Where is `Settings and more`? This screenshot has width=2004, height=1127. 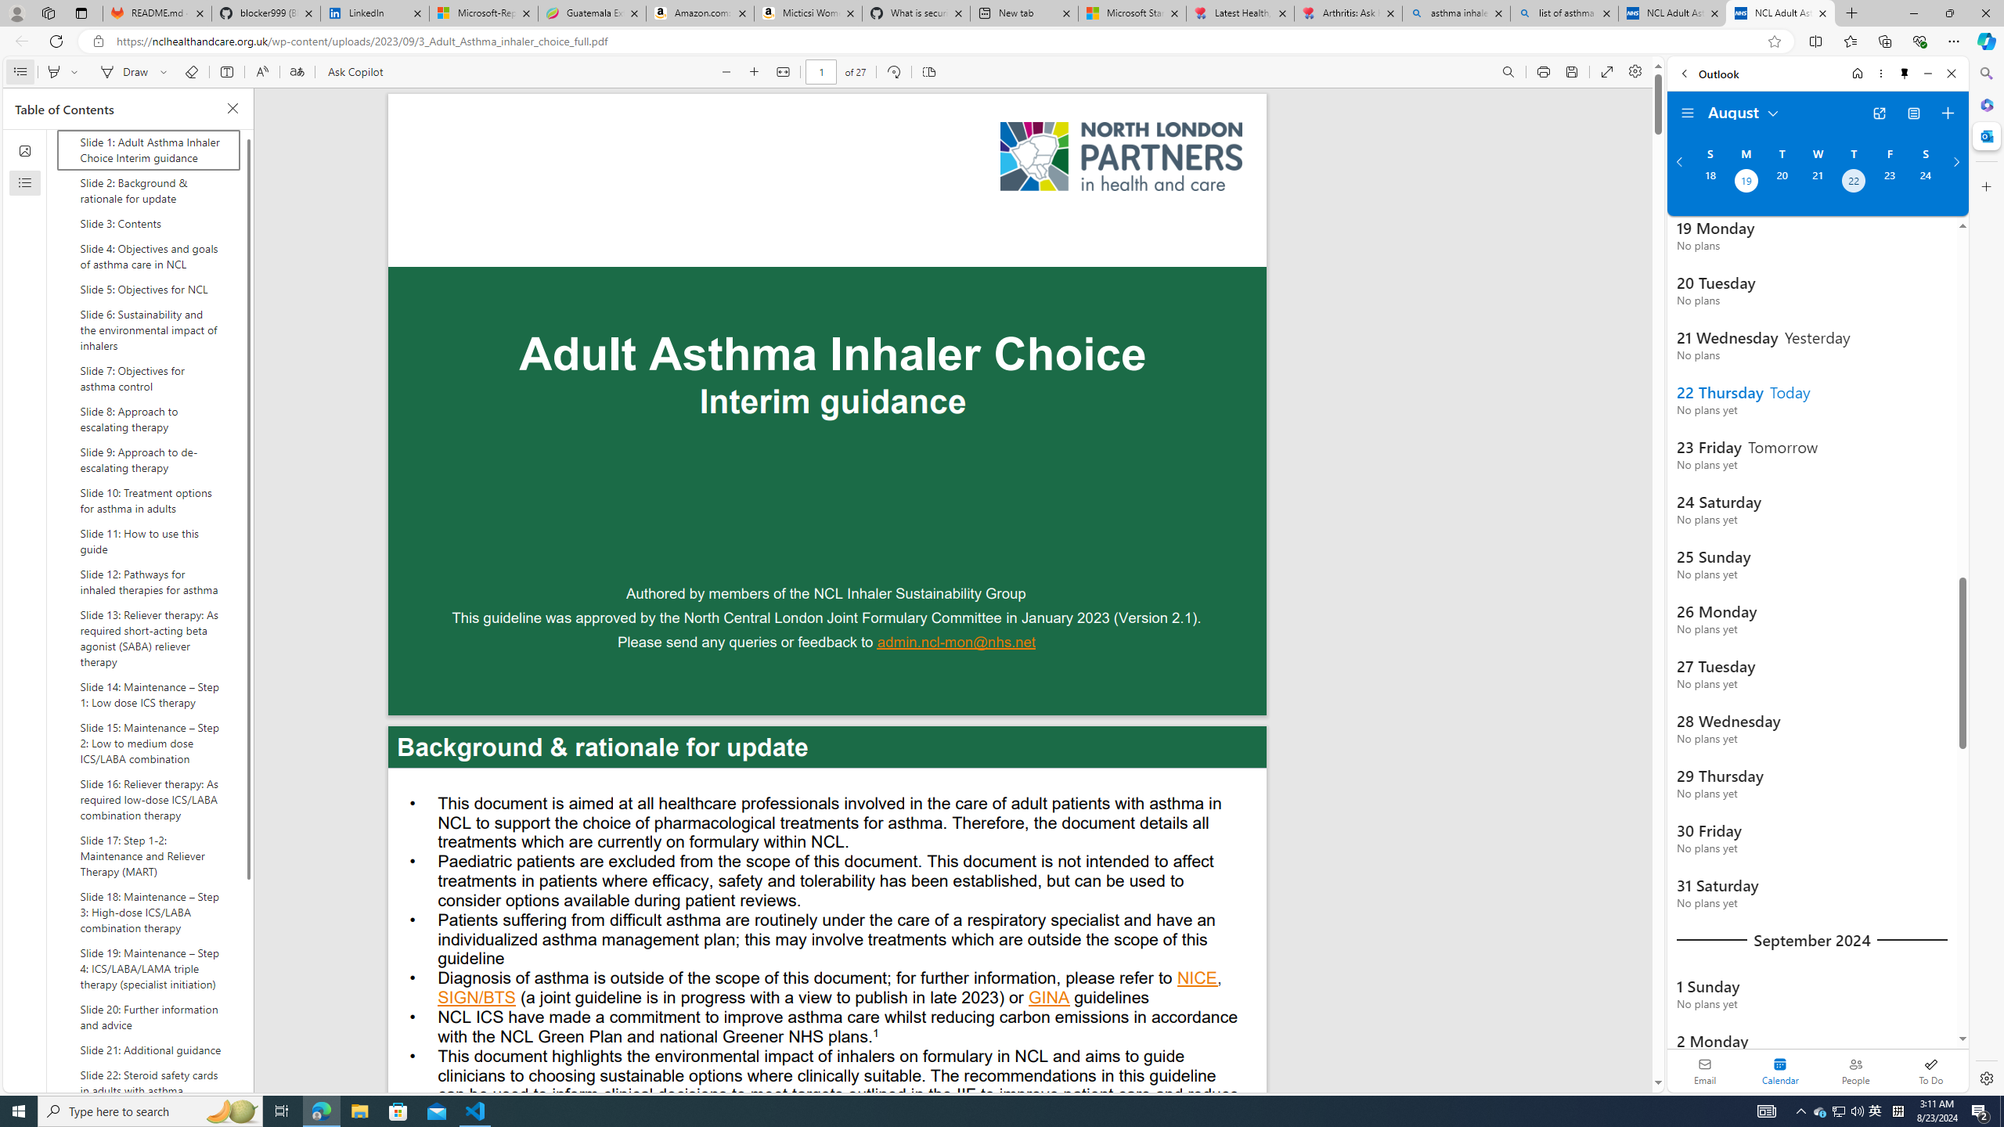
Settings and more is located at coordinates (1635, 72).